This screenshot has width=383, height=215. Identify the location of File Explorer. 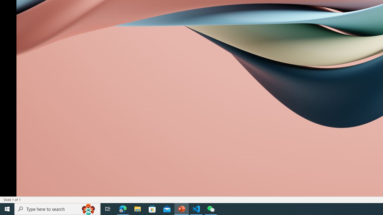
(138, 209).